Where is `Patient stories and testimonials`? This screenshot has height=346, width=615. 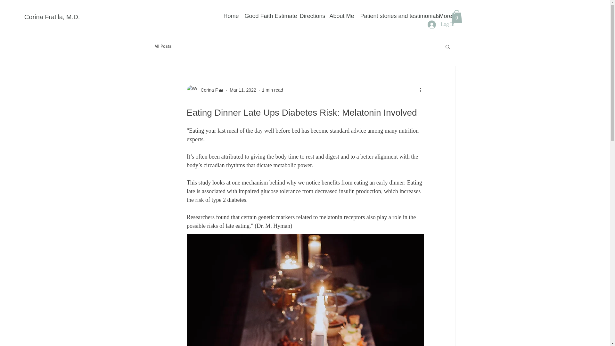 Patient stories and testimonials is located at coordinates (396, 16).